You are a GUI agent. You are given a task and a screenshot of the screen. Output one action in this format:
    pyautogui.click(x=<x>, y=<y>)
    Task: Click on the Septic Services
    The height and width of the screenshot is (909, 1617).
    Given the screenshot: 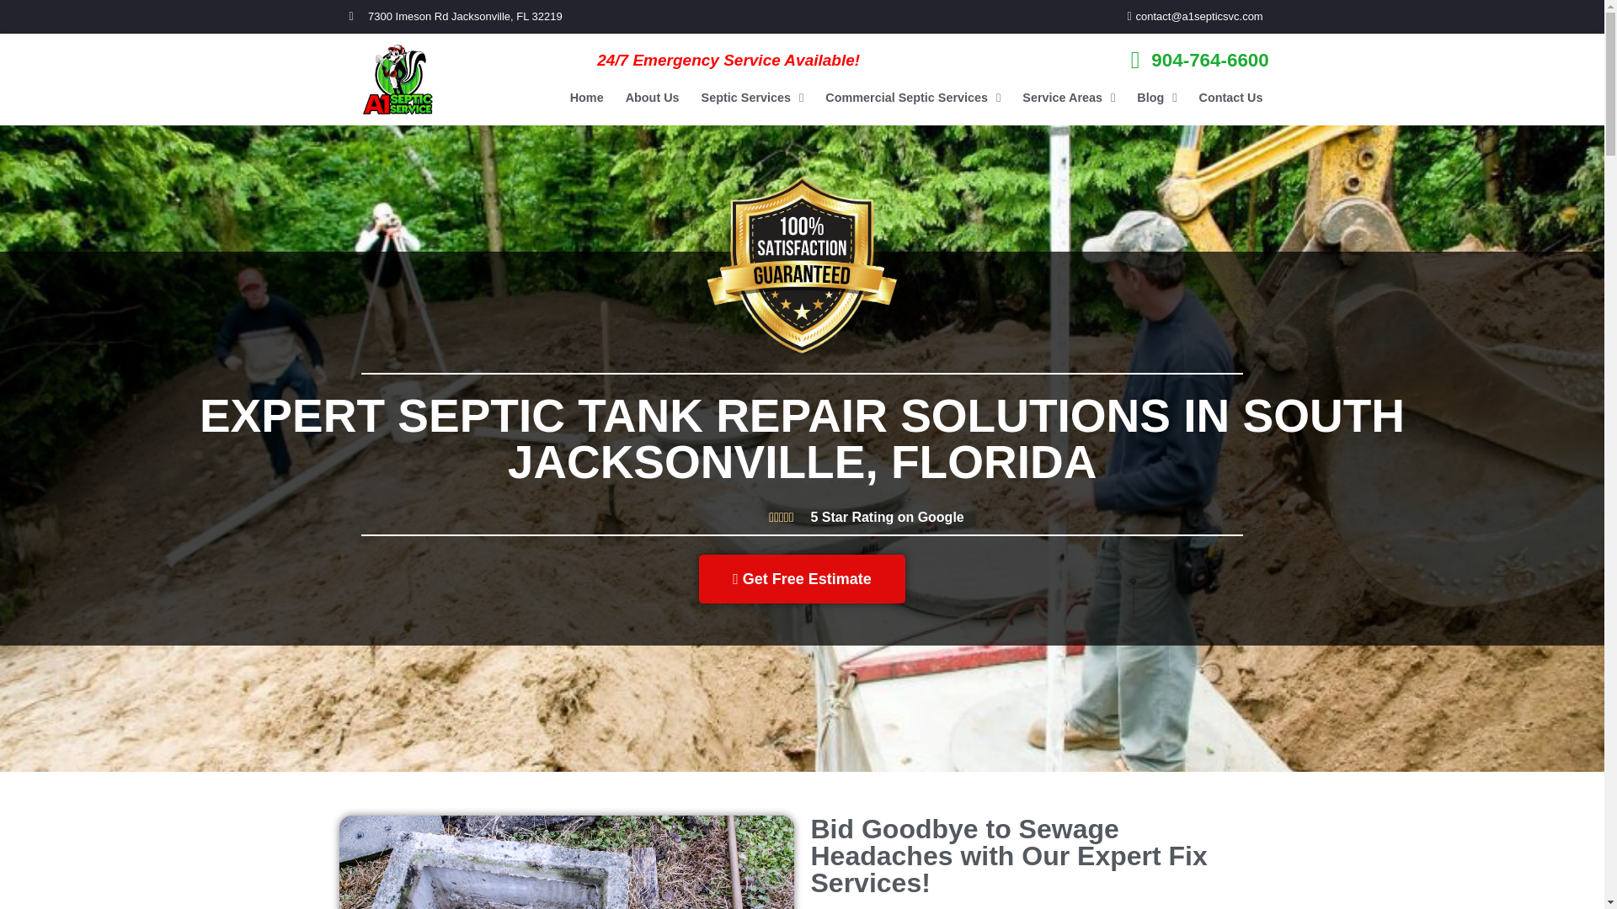 What is the action you would take?
    pyautogui.click(x=752, y=98)
    